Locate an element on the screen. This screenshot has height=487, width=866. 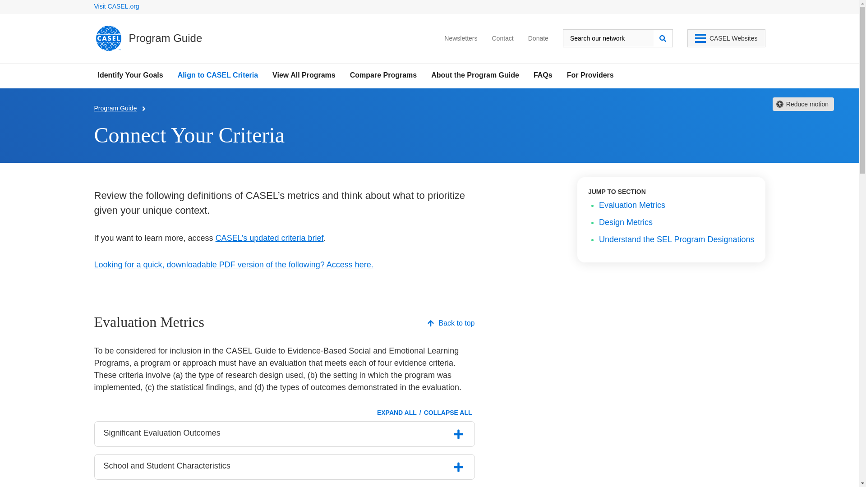
Search is located at coordinates (663, 38).